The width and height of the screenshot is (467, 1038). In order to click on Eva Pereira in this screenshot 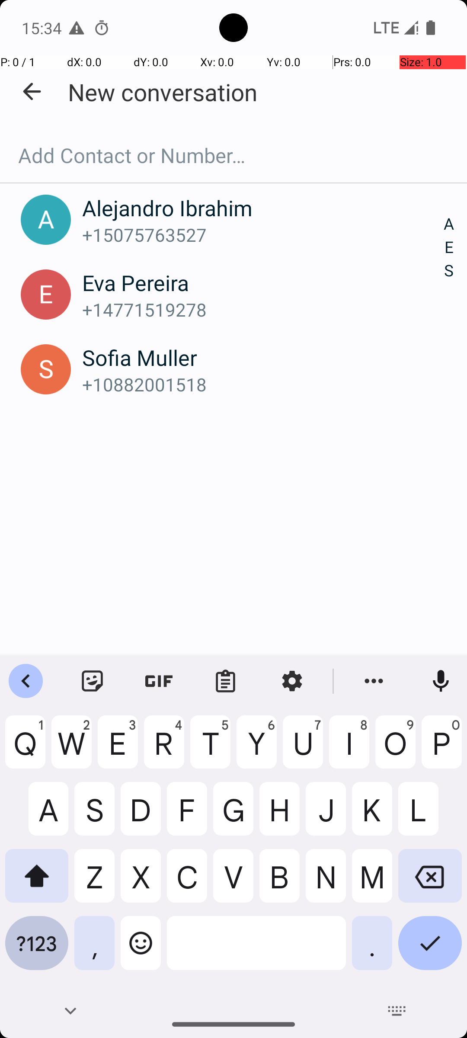, I will do `click(263, 282)`.